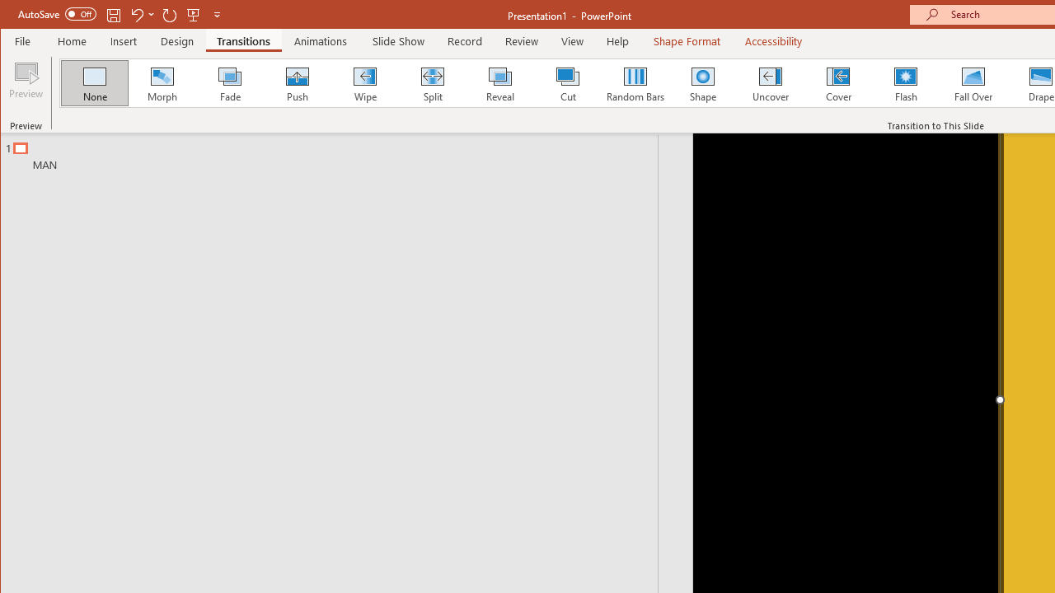  What do you see at coordinates (635, 82) in the screenshot?
I see `Random Bars` at bounding box center [635, 82].